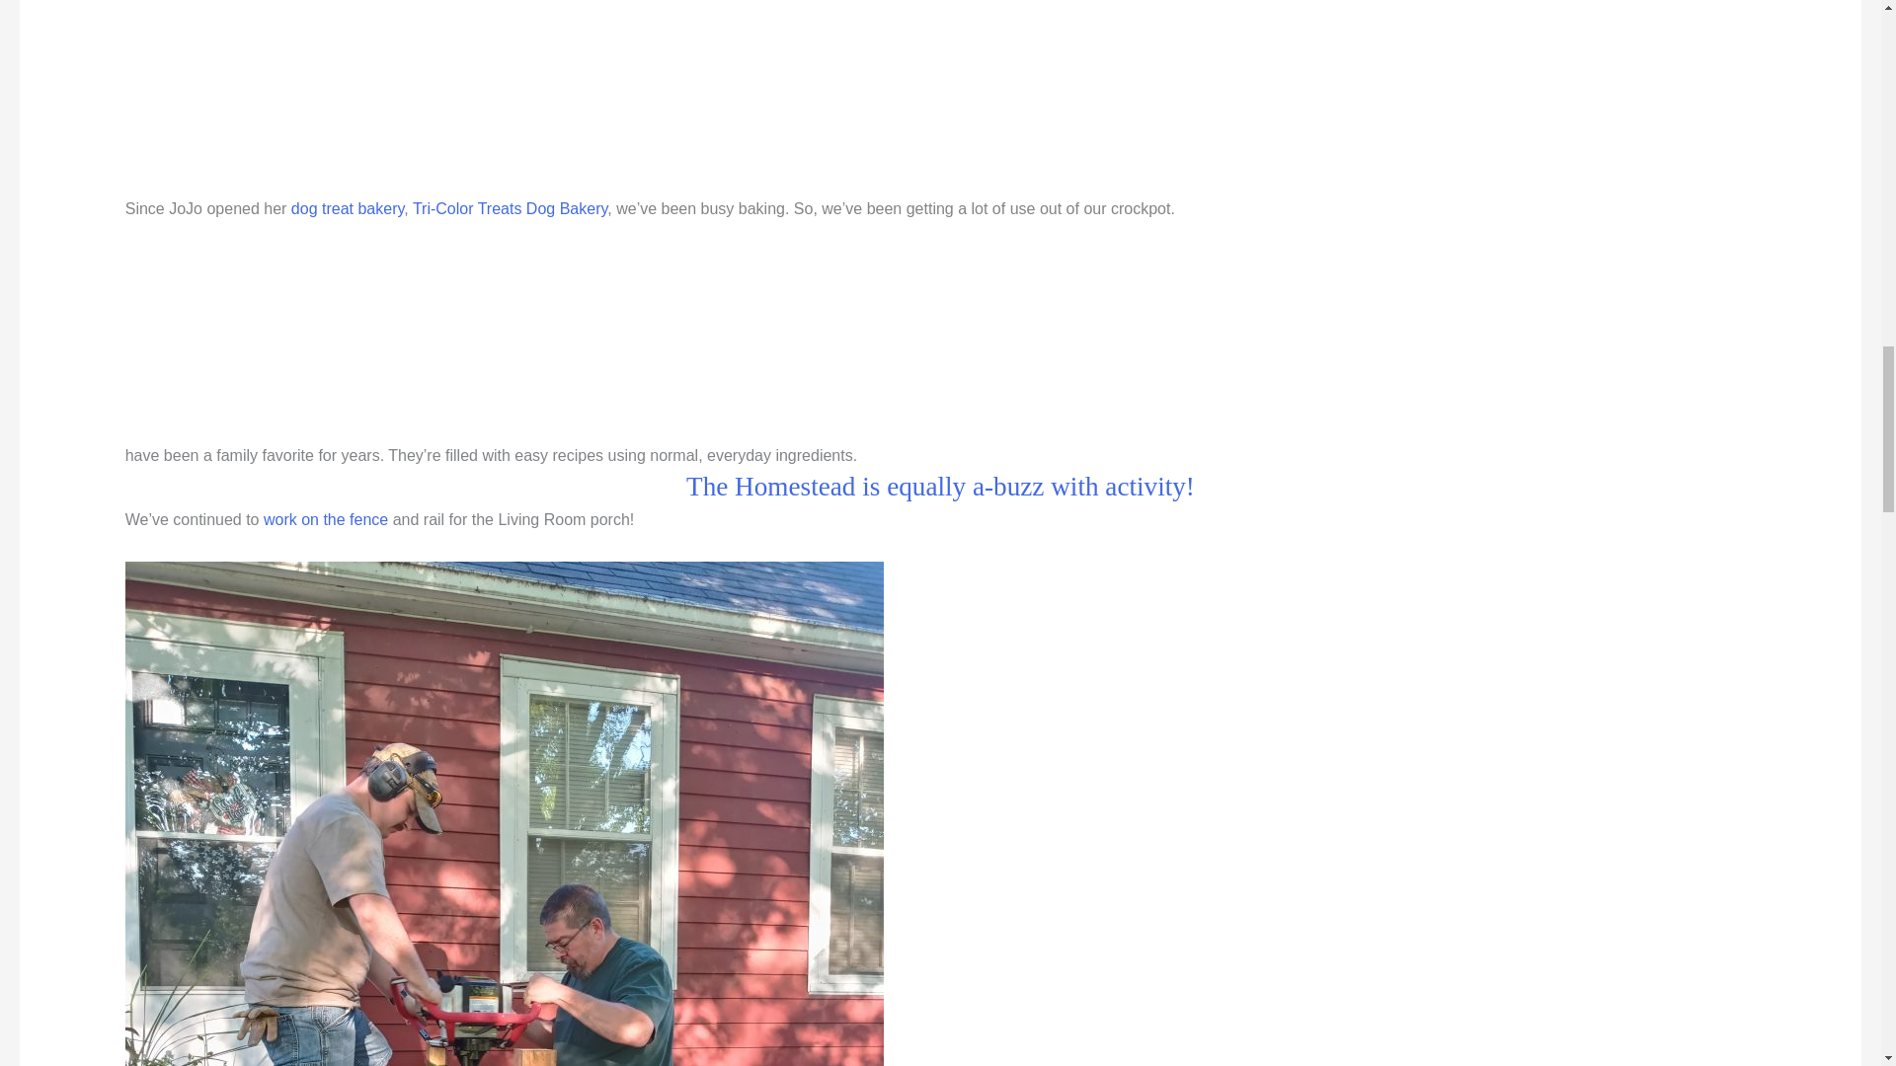 The width and height of the screenshot is (1896, 1066). What do you see at coordinates (510, 209) in the screenshot?
I see `Tri-Color Treats Dog Bakery` at bounding box center [510, 209].